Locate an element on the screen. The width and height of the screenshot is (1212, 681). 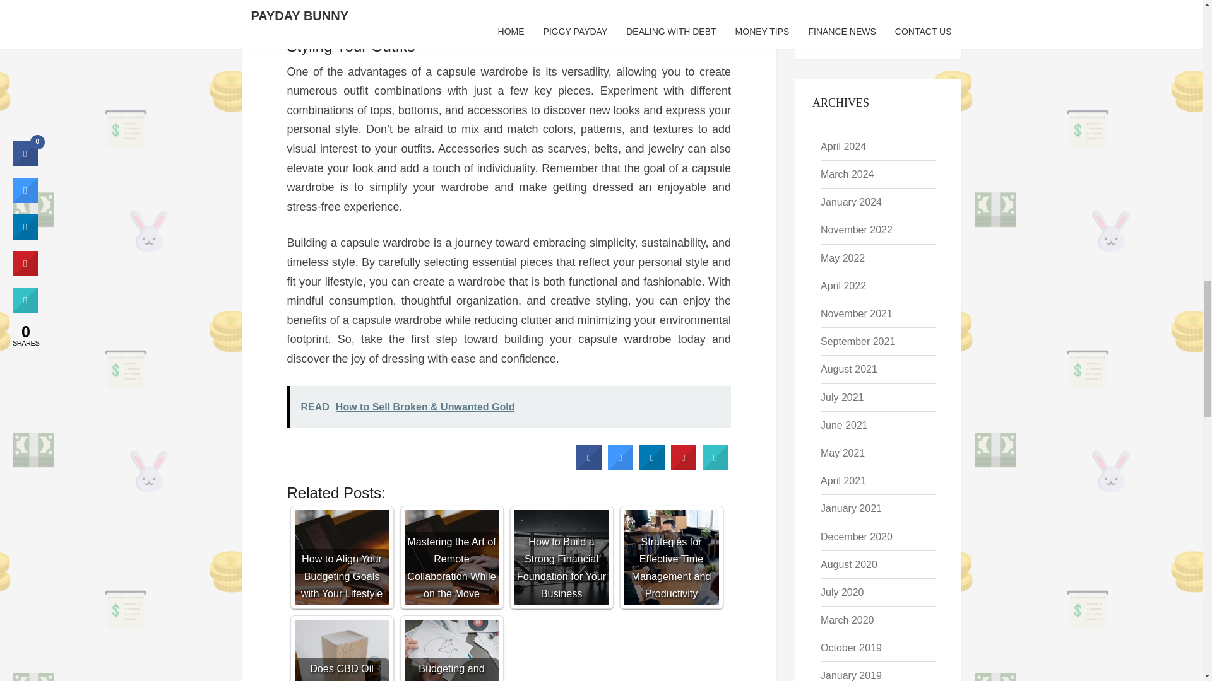
Share to LinkedIn is located at coordinates (651, 467).